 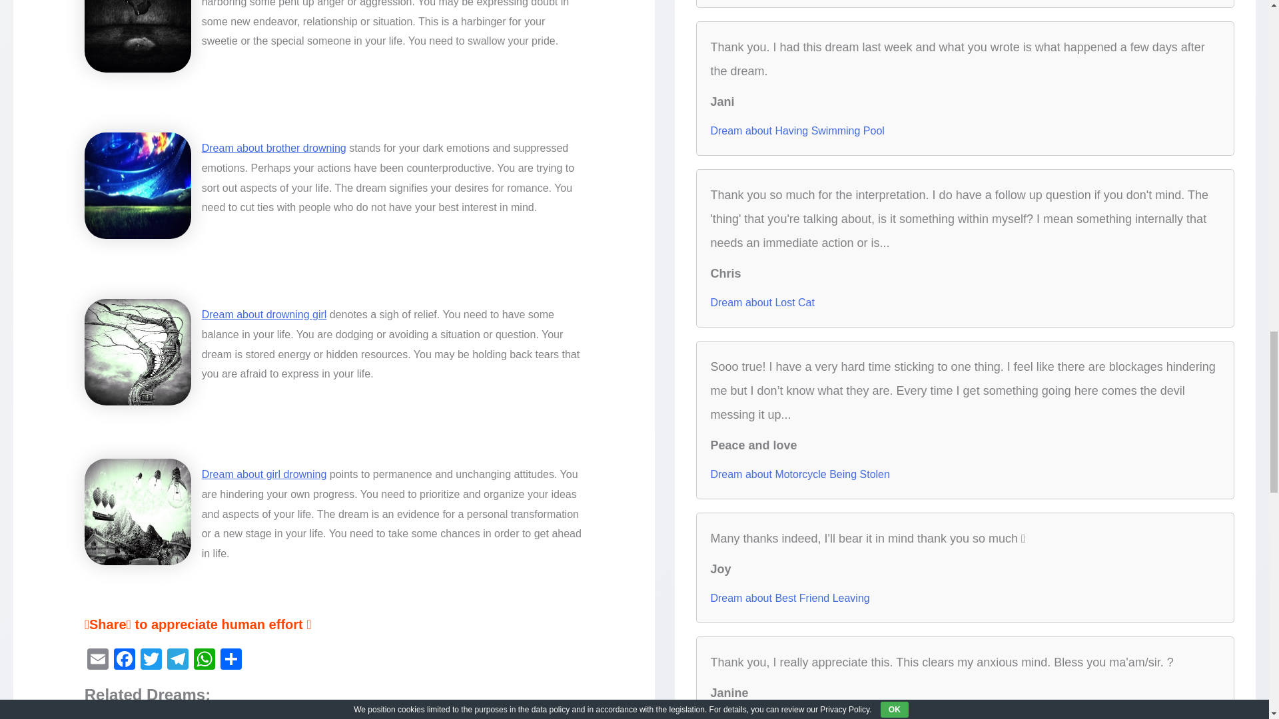 I want to click on Dream about Having Swimming Pool, so click(x=797, y=130).